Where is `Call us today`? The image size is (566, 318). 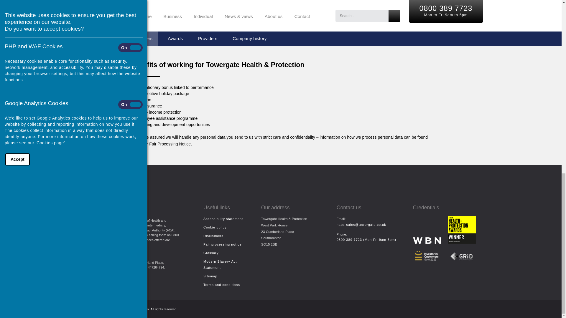
Call us today is located at coordinates (366, 239).